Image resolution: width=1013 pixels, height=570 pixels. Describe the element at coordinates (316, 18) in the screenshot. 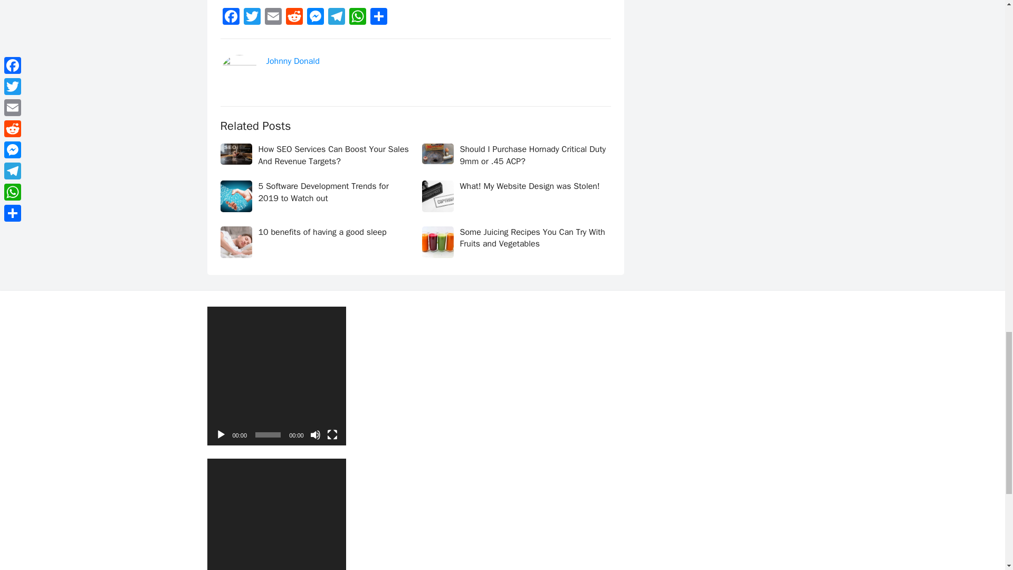

I see `Messenger` at that location.